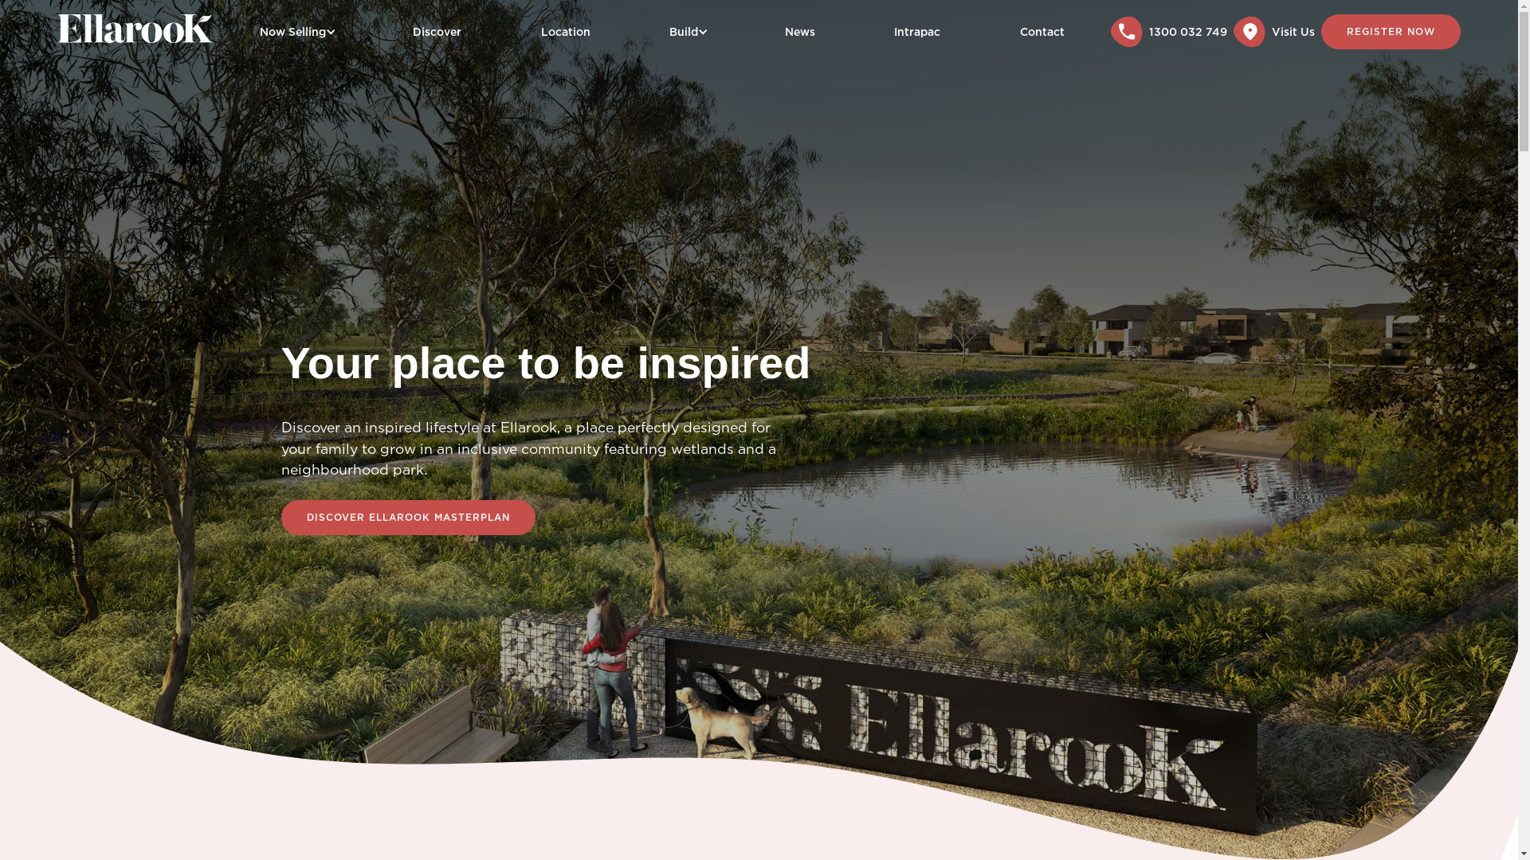 The image size is (1530, 860). I want to click on Intrapac, so click(917, 32).